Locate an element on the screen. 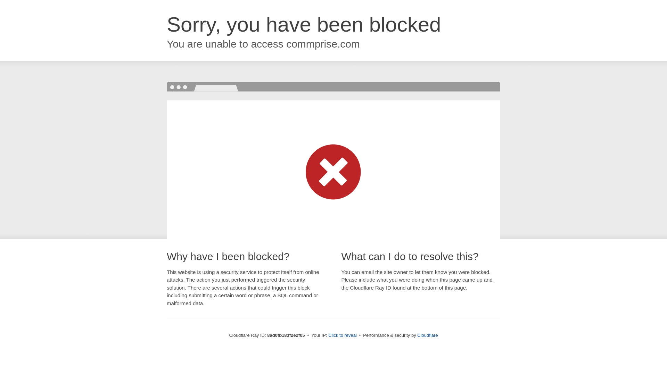 The width and height of the screenshot is (667, 375). Click to reveal is located at coordinates (343, 335).